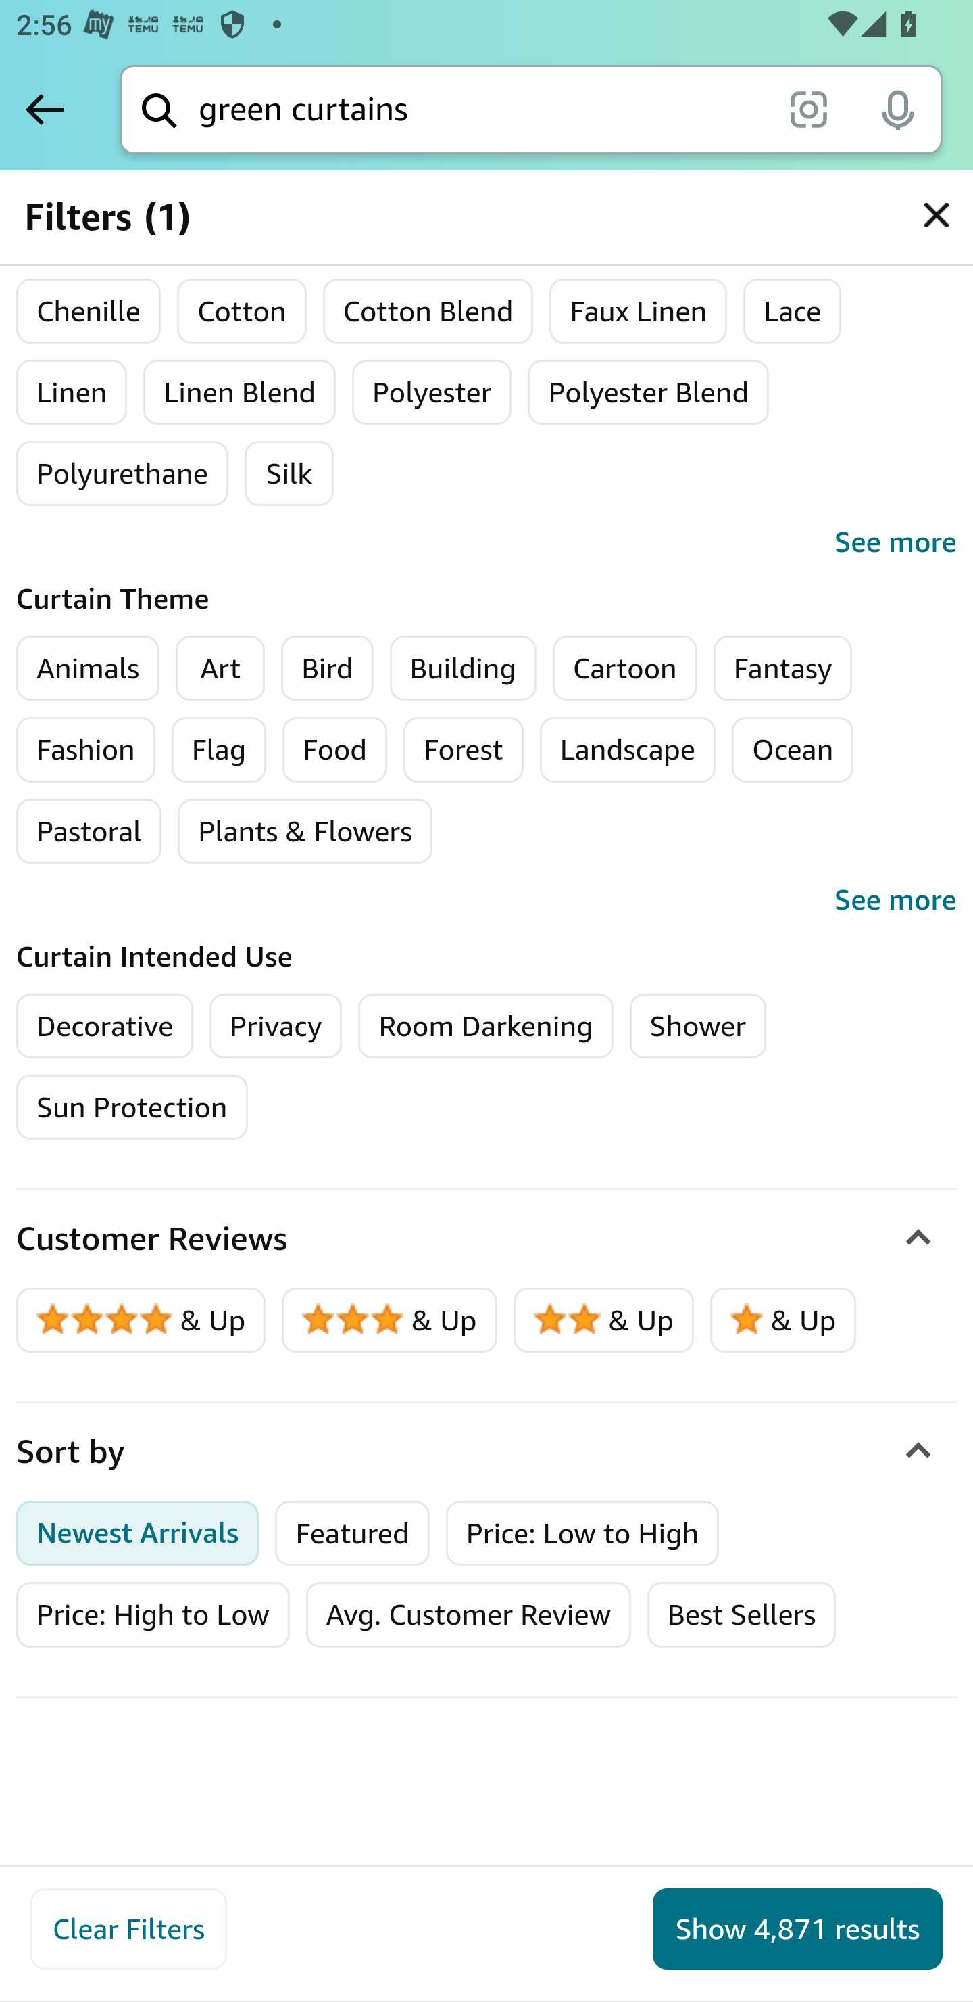 Image resolution: width=973 pixels, height=2002 pixels. What do you see at coordinates (487, 1451) in the screenshot?
I see `Sort by` at bounding box center [487, 1451].